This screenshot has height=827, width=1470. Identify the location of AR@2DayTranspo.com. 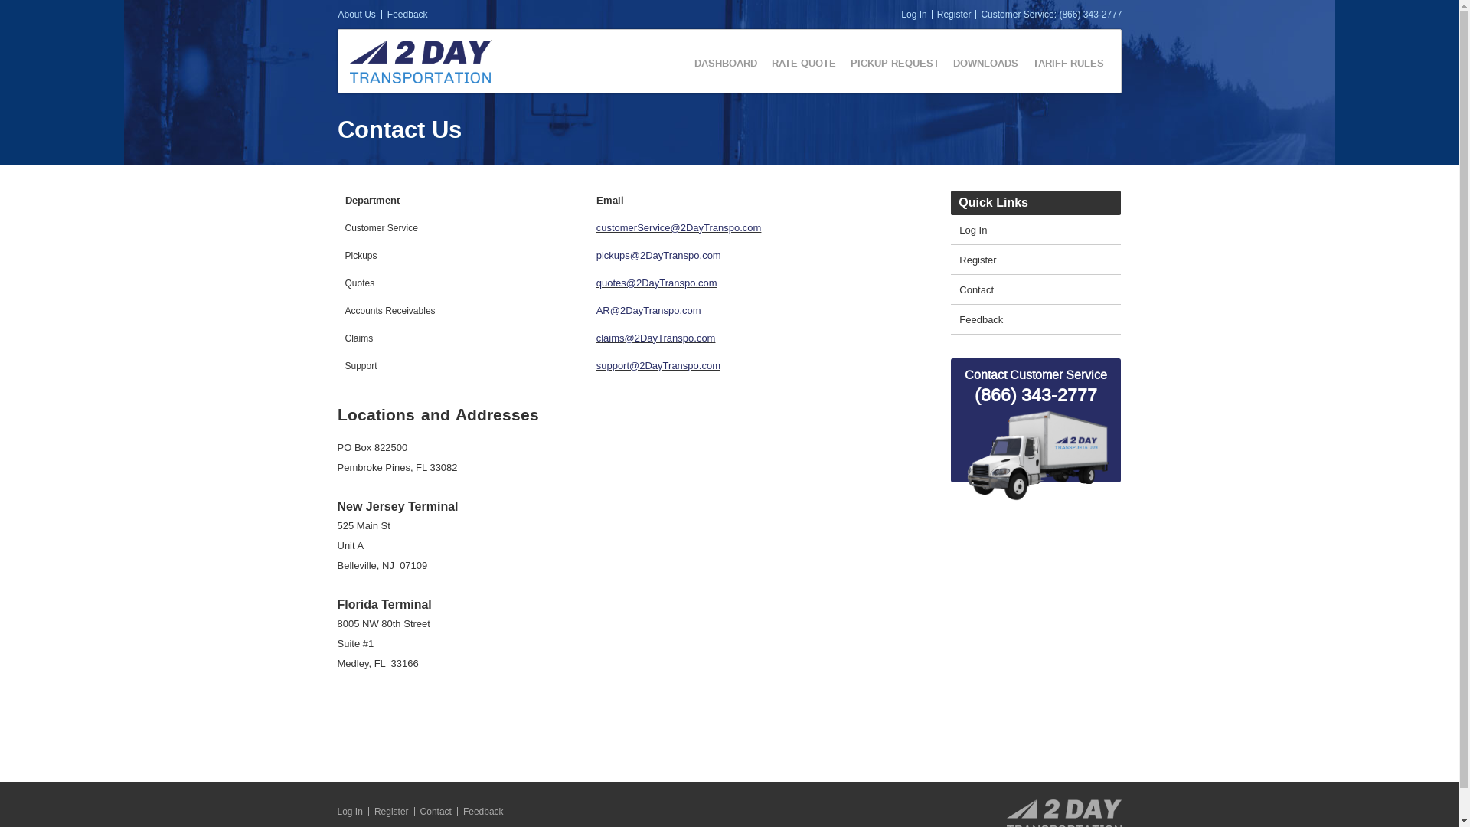
(649, 311).